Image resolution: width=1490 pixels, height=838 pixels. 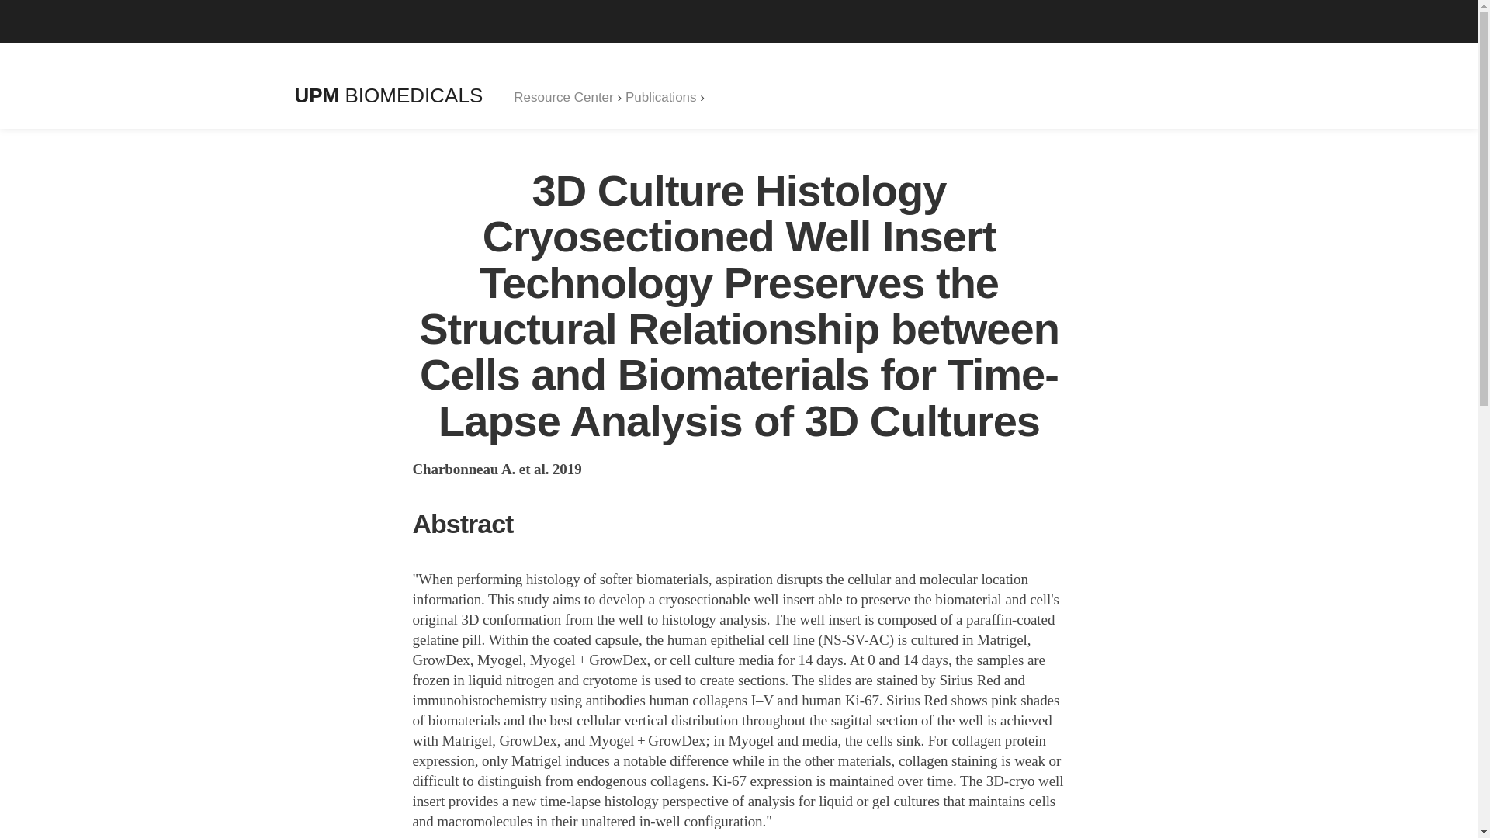 What do you see at coordinates (389, 95) in the screenshot?
I see `UPM BIOMEDICALS` at bounding box center [389, 95].